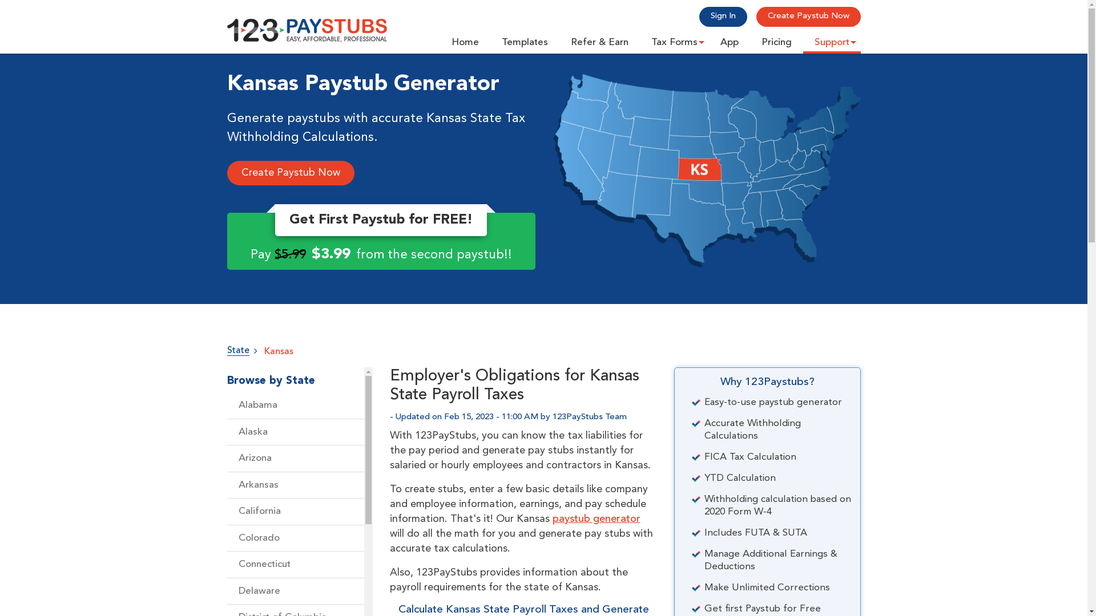 The height and width of the screenshot is (616, 1096). I want to click on Create Paystub Now, so click(808, 17).